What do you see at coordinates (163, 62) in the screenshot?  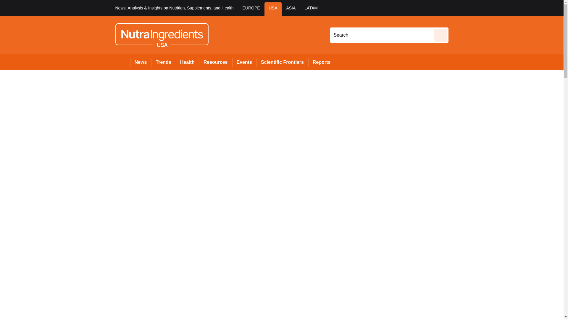 I see `Trends` at bounding box center [163, 62].